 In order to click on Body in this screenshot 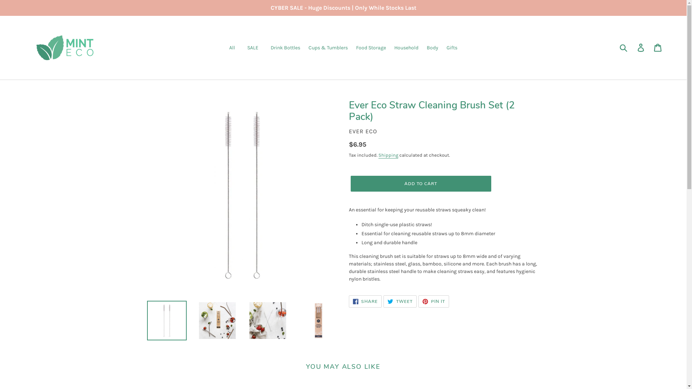, I will do `click(432, 48)`.